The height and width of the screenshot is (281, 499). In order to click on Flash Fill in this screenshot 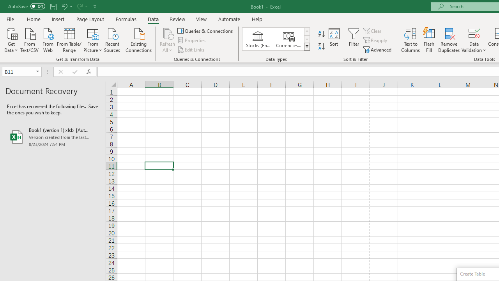, I will do `click(429, 40)`.